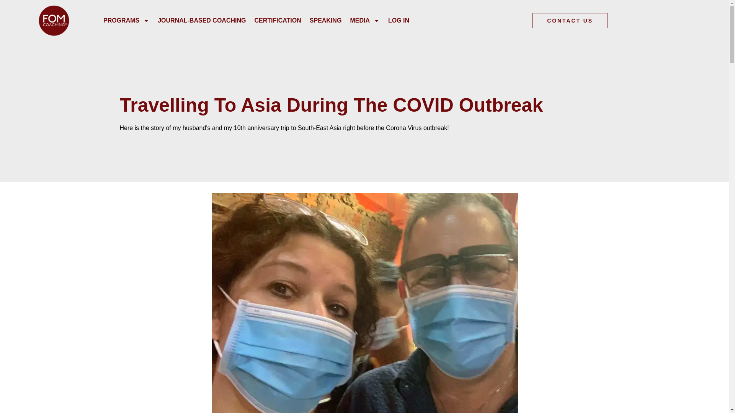  Describe the element at coordinates (201, 20) in the screenshot. I see `JOURNAL-BASED COACHING` at that location.